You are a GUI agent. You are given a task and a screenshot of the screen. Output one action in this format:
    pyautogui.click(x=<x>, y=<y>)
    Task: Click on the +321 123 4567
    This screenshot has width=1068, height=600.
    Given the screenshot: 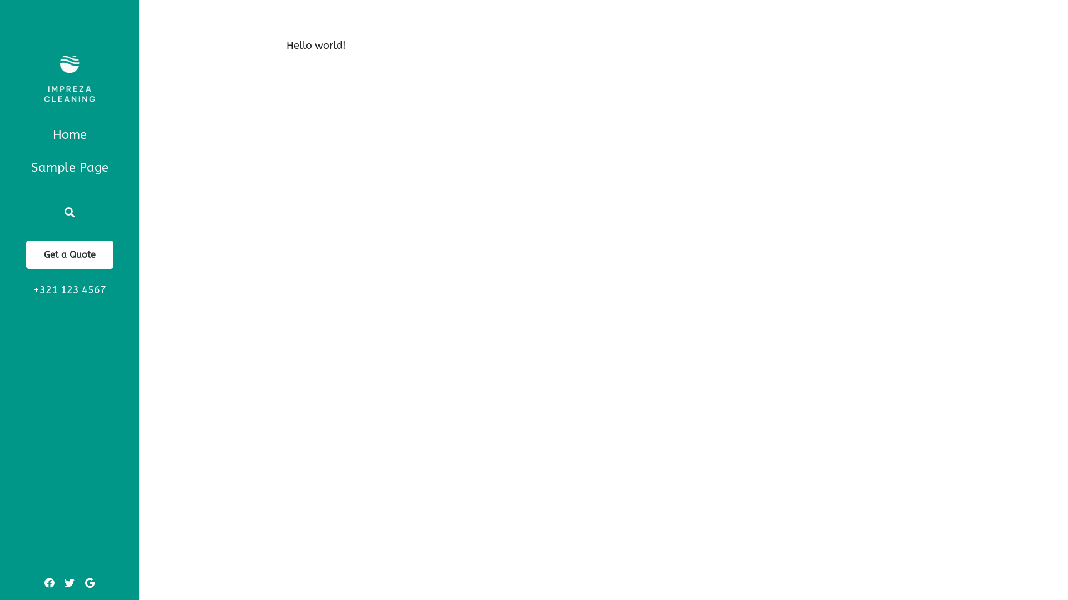 What is the action you would take?
    pyautogui.click(x=70, y=290)
    